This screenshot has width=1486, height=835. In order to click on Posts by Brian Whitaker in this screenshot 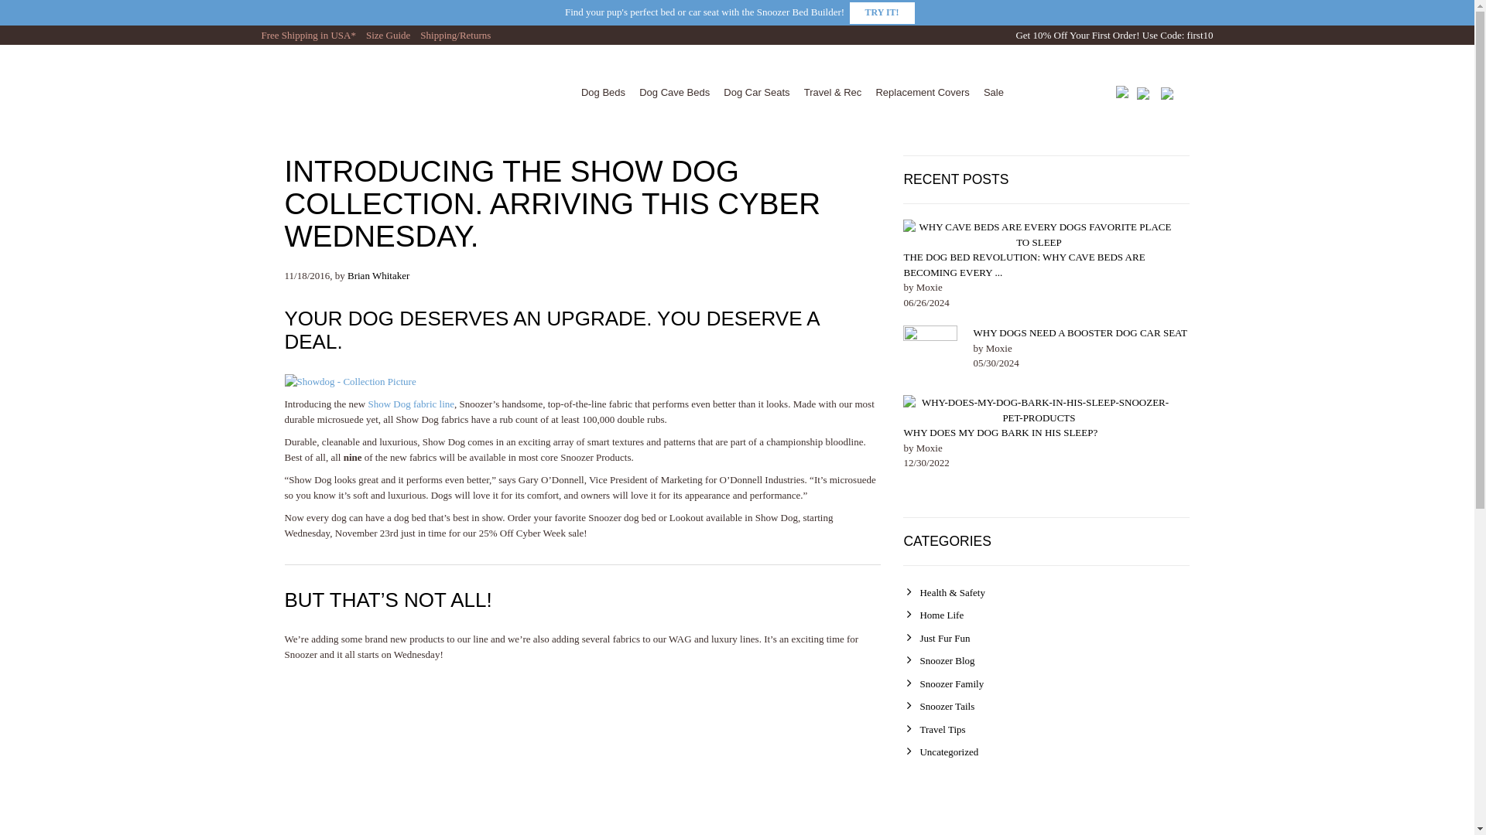, I will do `click(378, 275)`.